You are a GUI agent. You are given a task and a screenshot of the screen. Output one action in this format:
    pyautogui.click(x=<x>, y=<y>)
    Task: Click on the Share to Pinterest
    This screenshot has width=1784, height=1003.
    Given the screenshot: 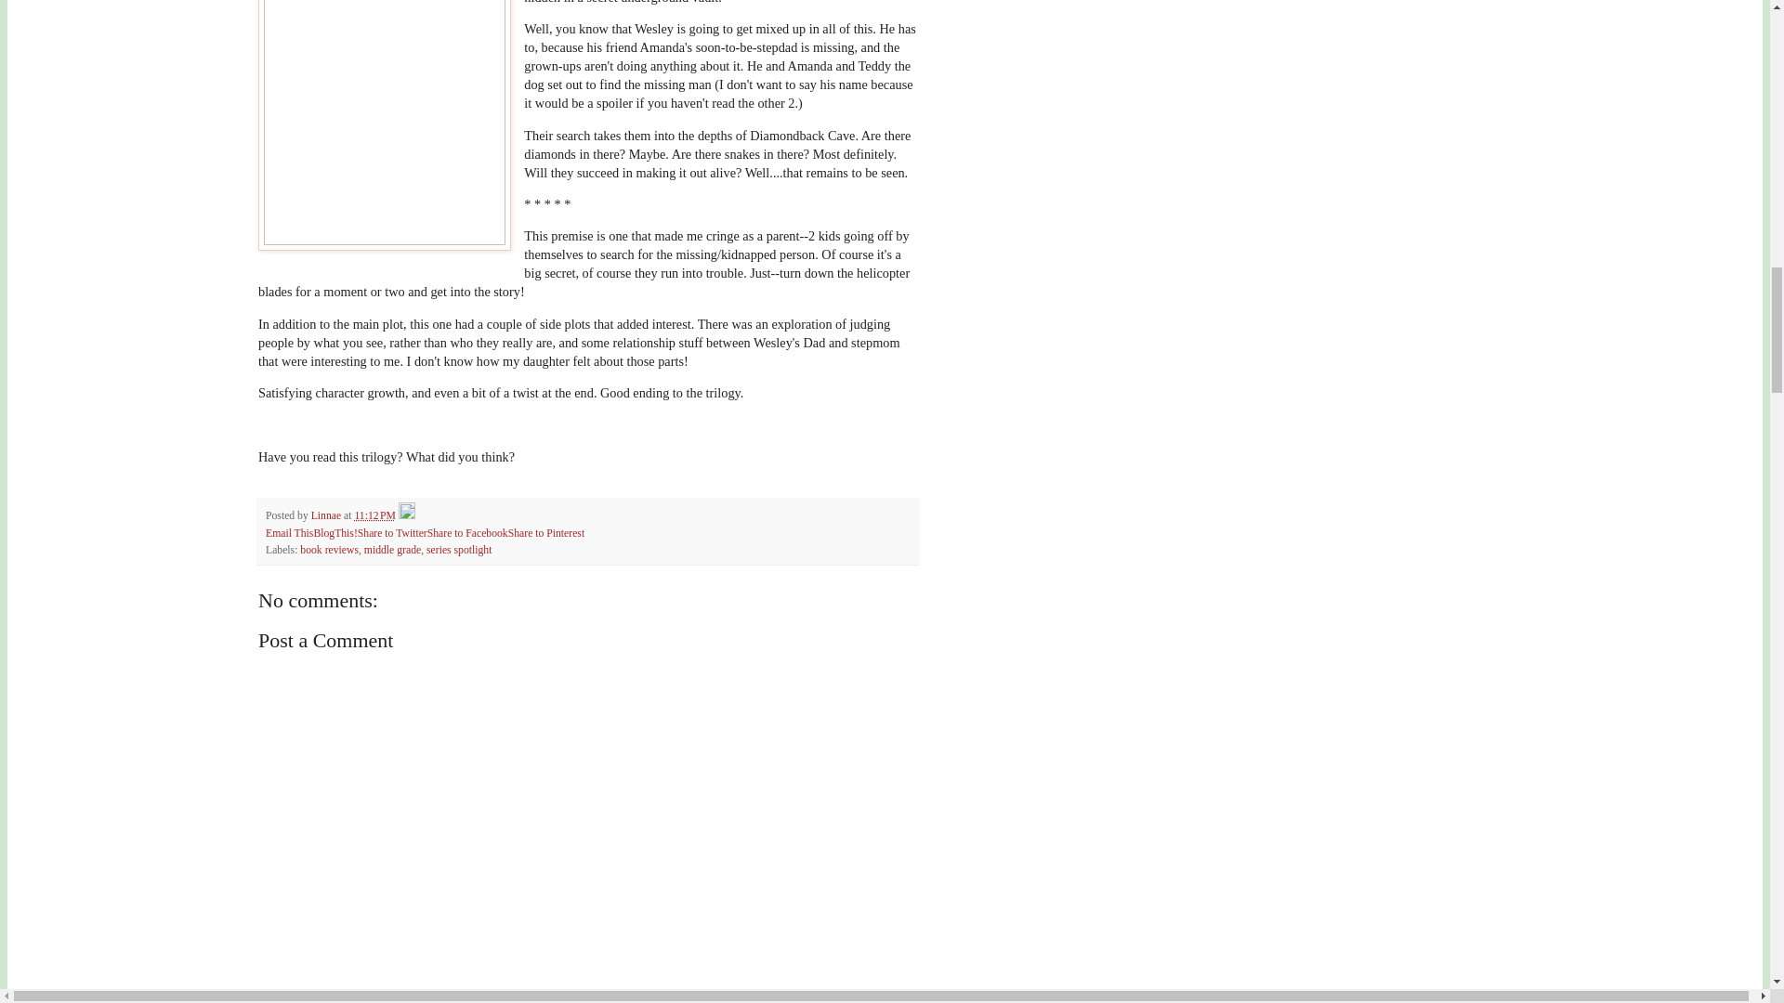 What is the action you would take?
    pyautogui.click(x=546, y=533)
    